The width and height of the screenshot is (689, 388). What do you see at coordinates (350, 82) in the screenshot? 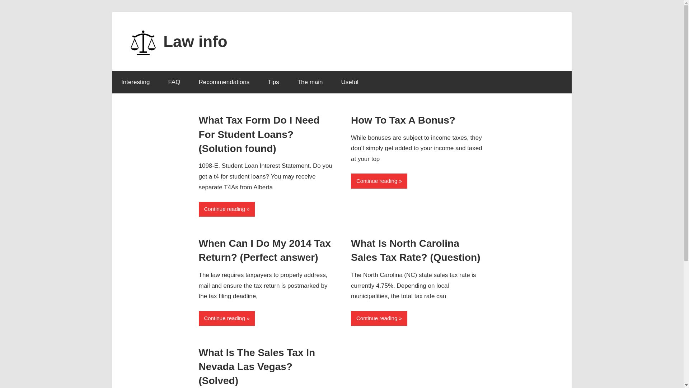
I see `Useful` at bounding box center [350, 82].